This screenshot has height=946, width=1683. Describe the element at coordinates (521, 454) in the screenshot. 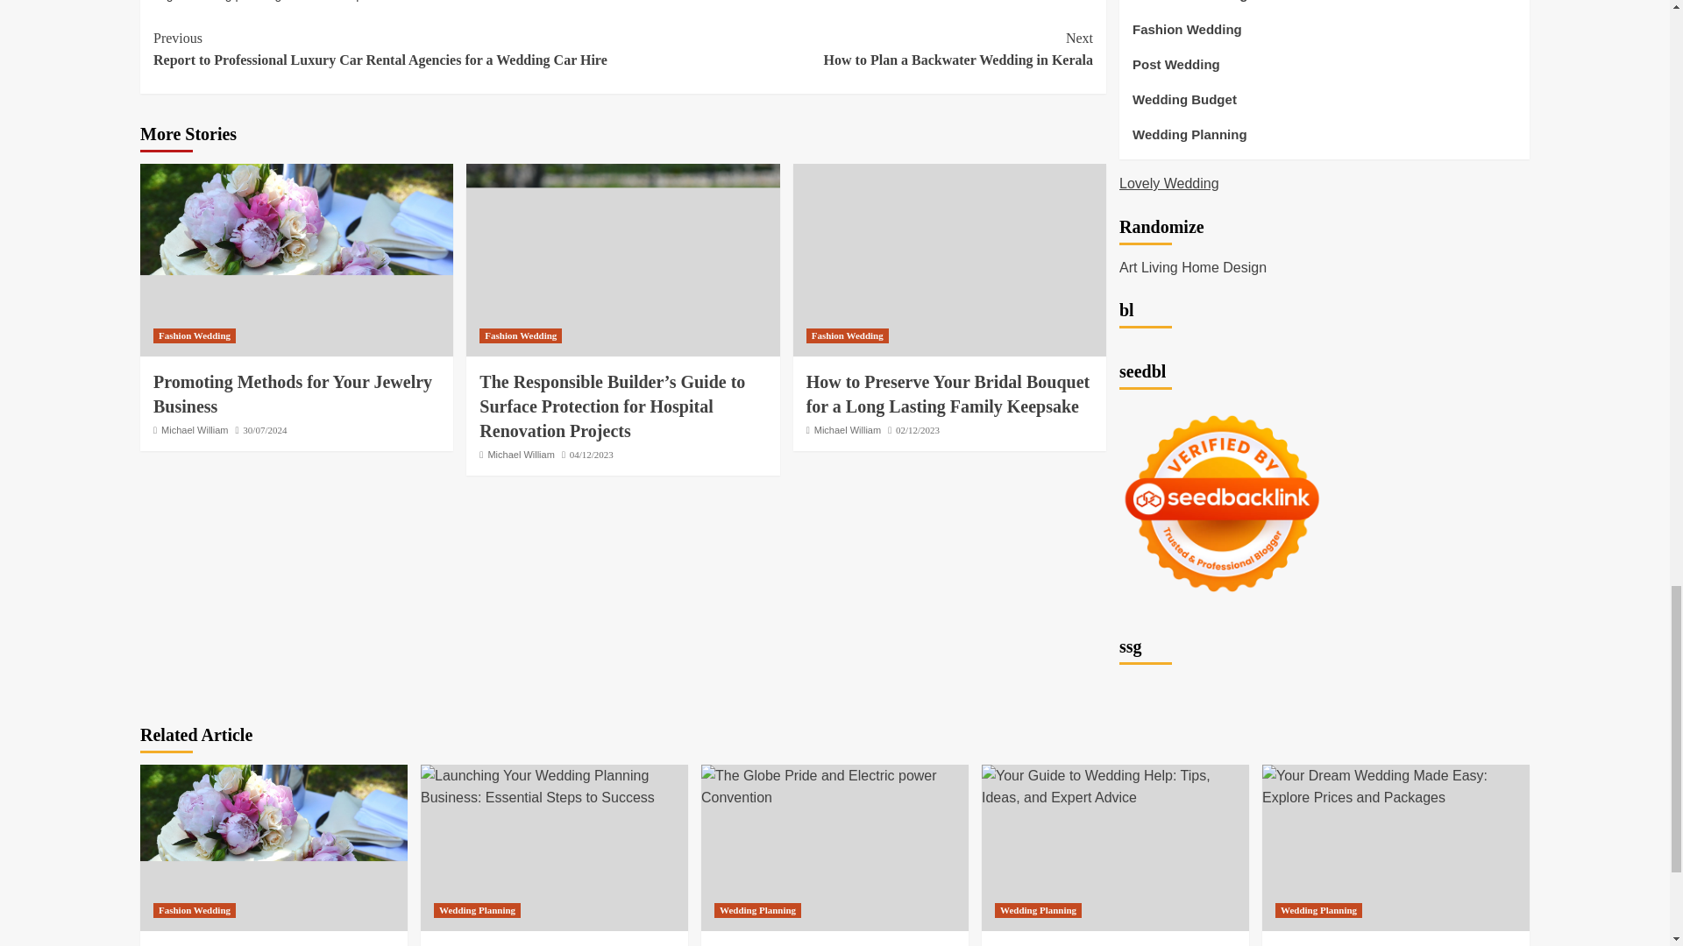

I see `Michael William` at that location.